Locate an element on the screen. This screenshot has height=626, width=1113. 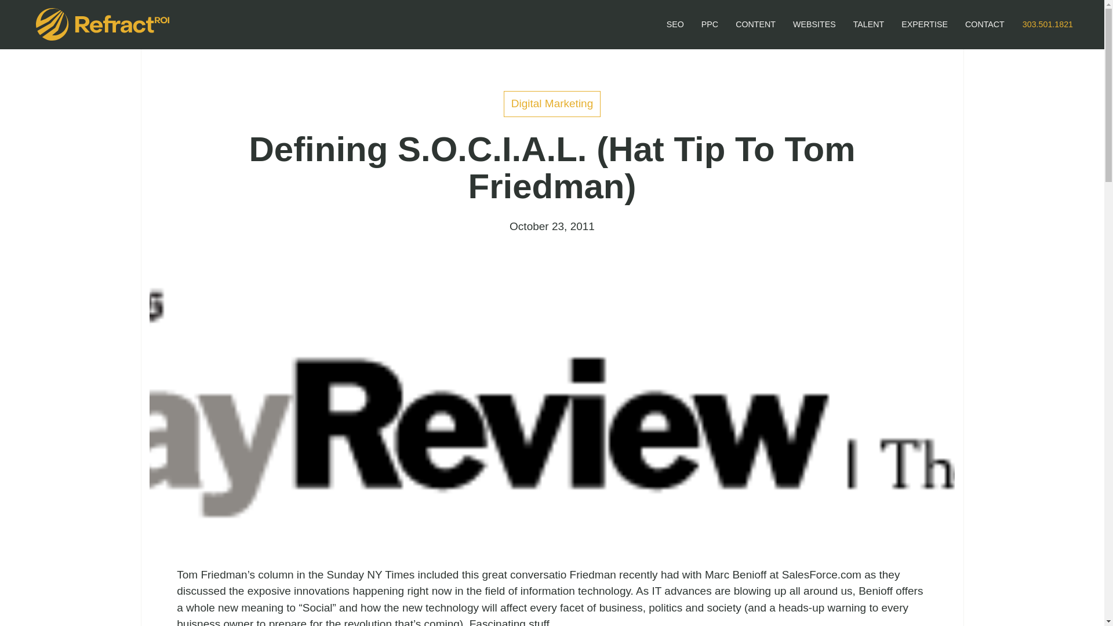
SEO is located at coordinates (814, 24).